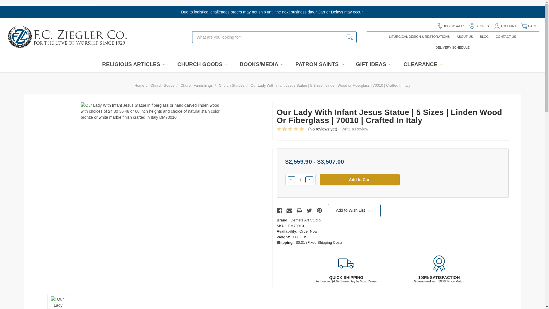 The width and height of the screenshot is (549, 309). What do you see at coordinates (484, 37) in the screenshot?
I see `BLOG` at bounding box center [484, 37].